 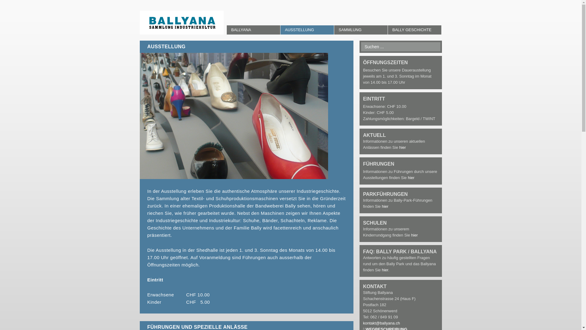 What do you see at coordinates (414, 235) in the screenshot?
I see `hier` at bounding box center [414, 235].